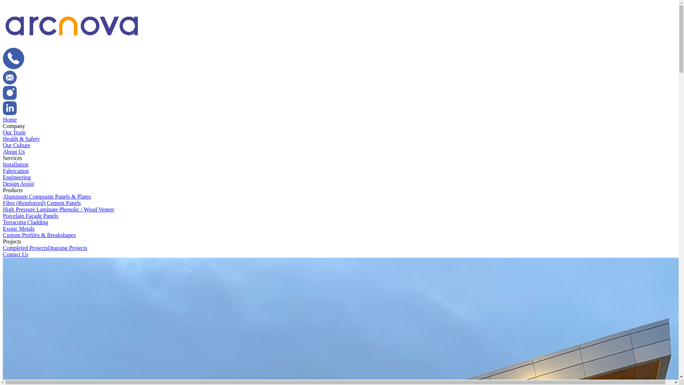  Describe the element at coordinates (47, 197) in the screenshot. I see `Aluminum Composite Panels & Plates` at that location.